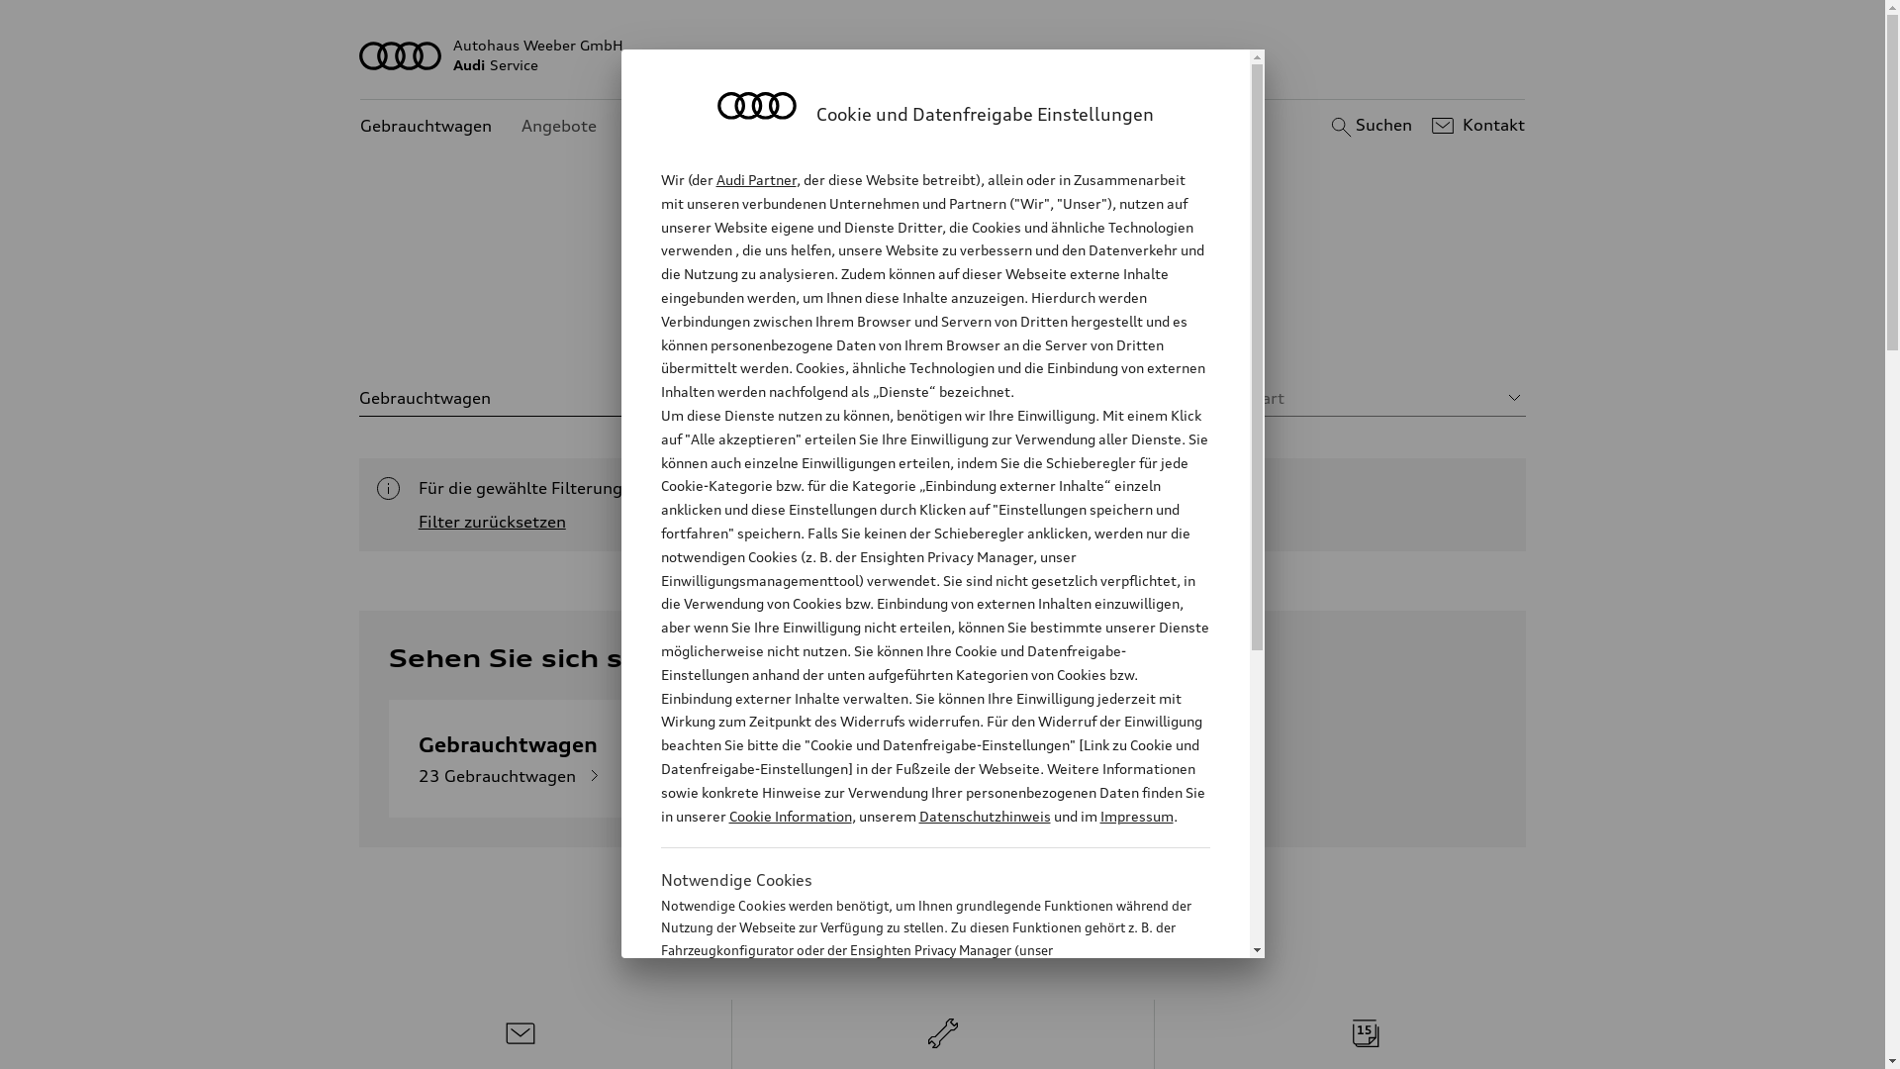 The width and height of the screenshot is (1900, 1069). Describe the element at coordinates (513, 776) in the screenshot. I see `23 Gebrauchtwagen` at that location.